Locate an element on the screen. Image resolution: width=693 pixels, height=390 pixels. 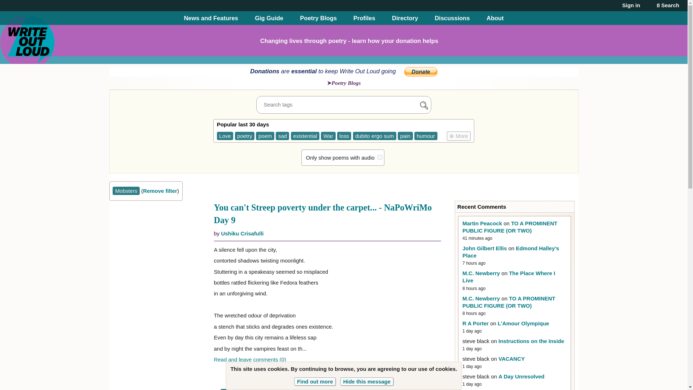
War is located at coordinates (328, 136).